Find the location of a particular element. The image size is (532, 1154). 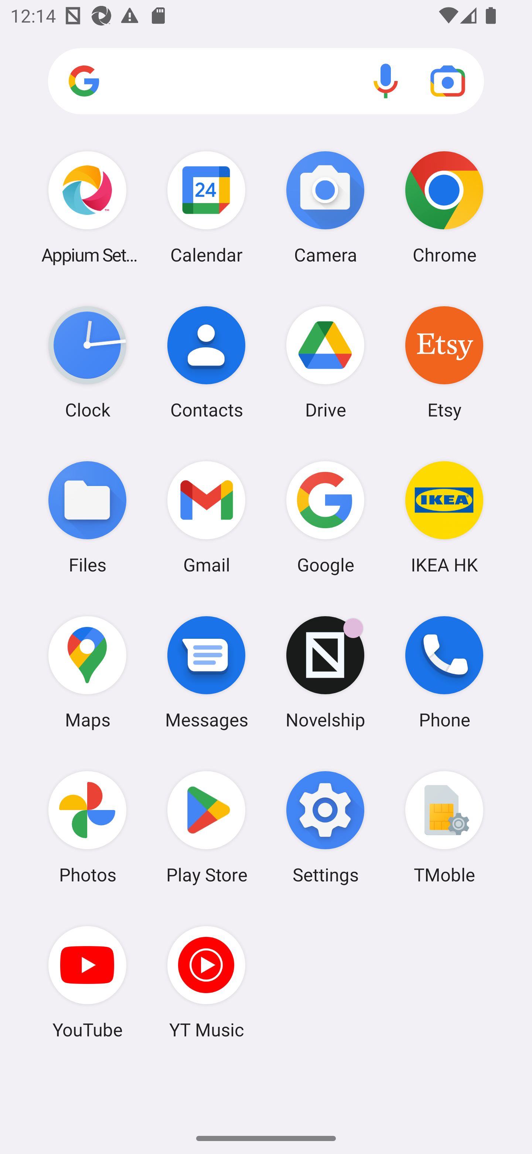

Calendar is located at coordinates (206, 207).